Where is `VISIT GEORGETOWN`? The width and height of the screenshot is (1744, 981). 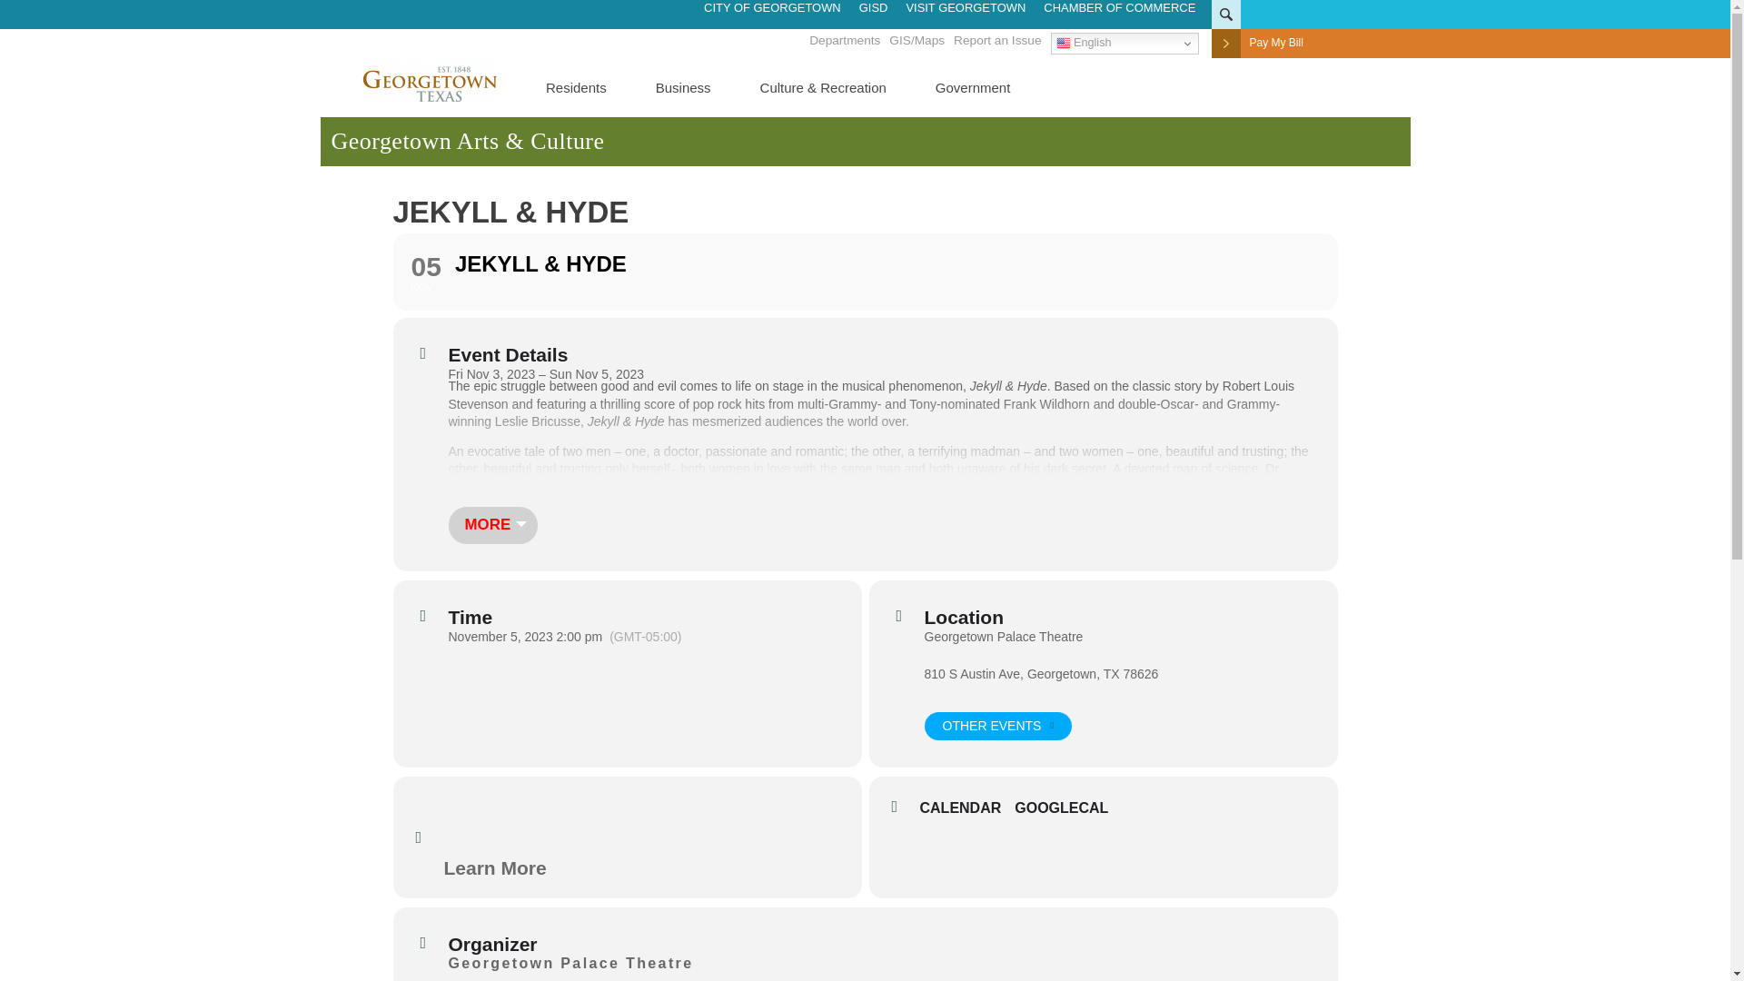
VISIT GEORGETOWN is located at coordinates (965, 7).